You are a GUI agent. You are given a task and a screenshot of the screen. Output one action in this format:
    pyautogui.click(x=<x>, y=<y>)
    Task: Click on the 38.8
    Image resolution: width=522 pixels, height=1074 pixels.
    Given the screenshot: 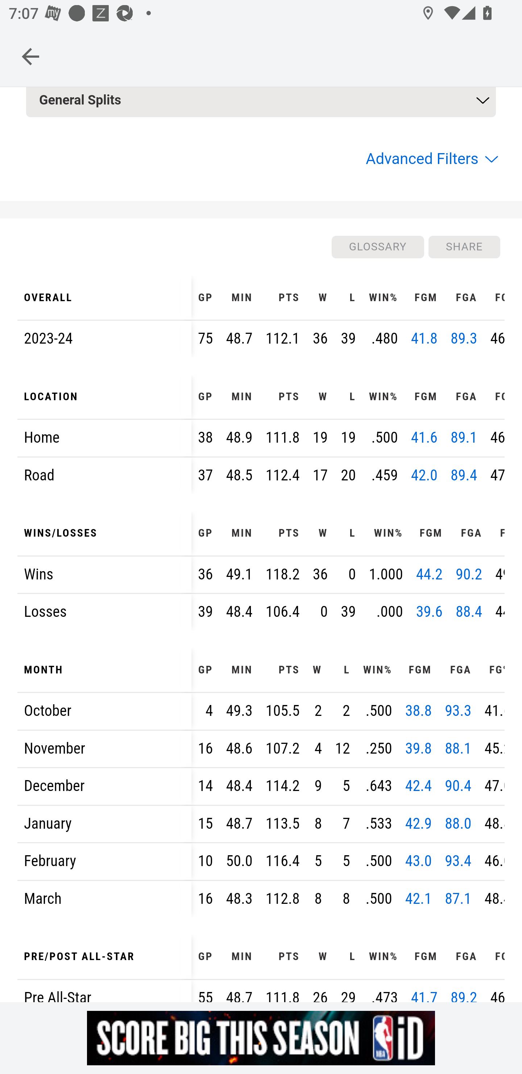 What is the action you would take?
    pyautogui.click(x=418, y=711)
    